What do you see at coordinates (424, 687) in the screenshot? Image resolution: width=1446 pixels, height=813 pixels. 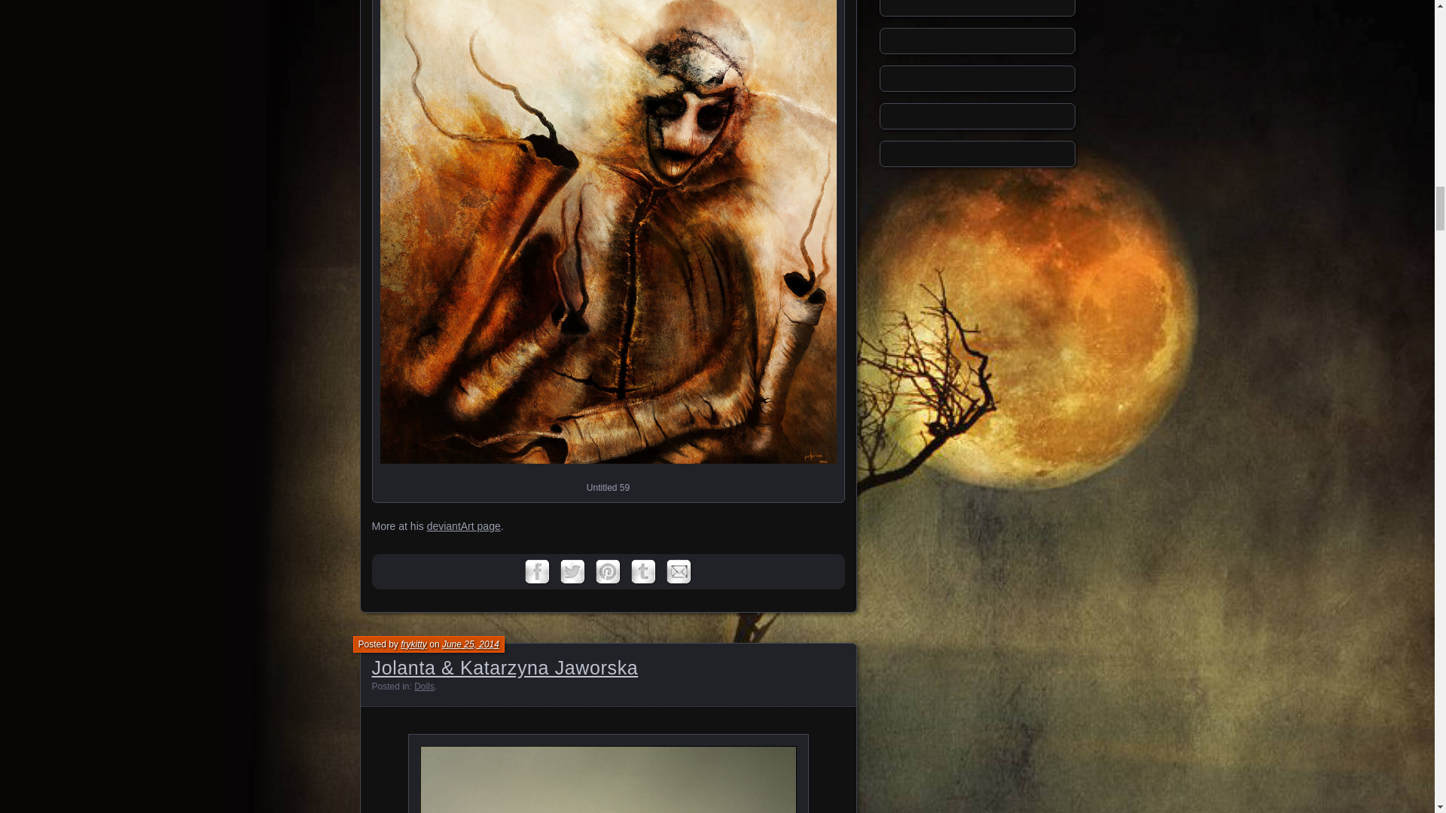 I see `Dolls` at bounding box center [424, 687].